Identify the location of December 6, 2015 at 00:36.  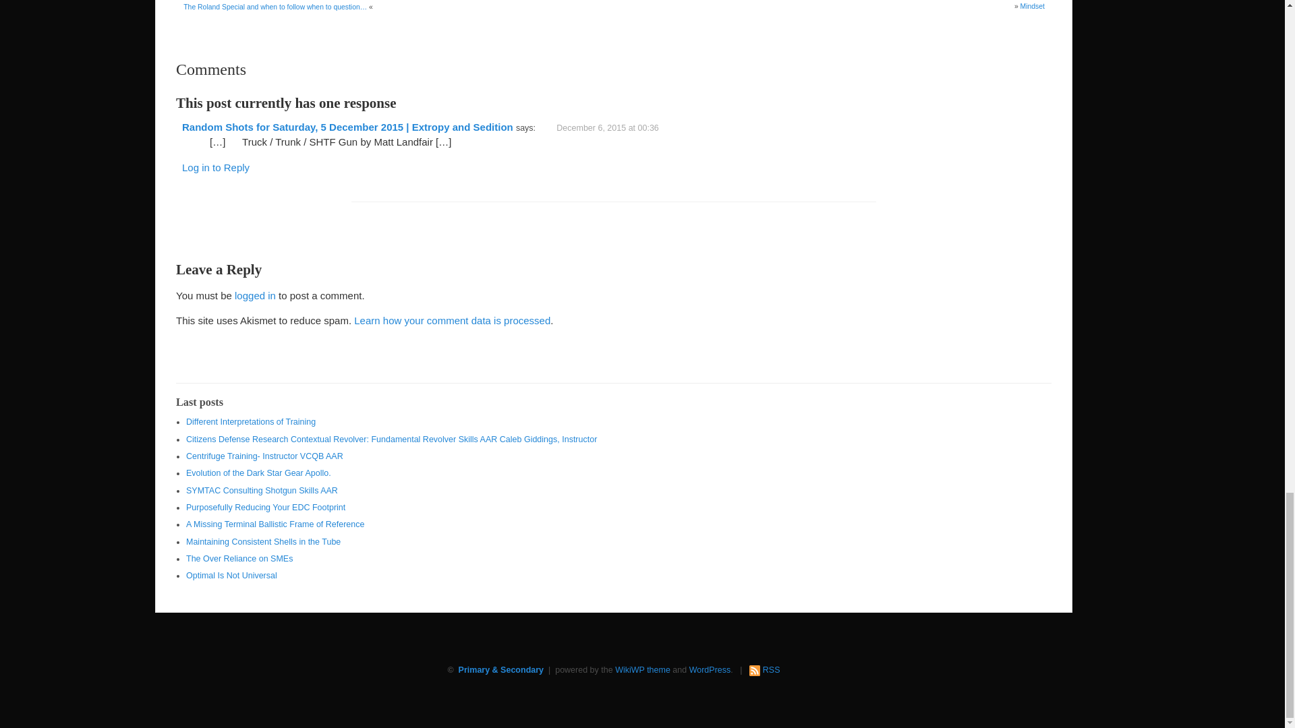
(618, 127).